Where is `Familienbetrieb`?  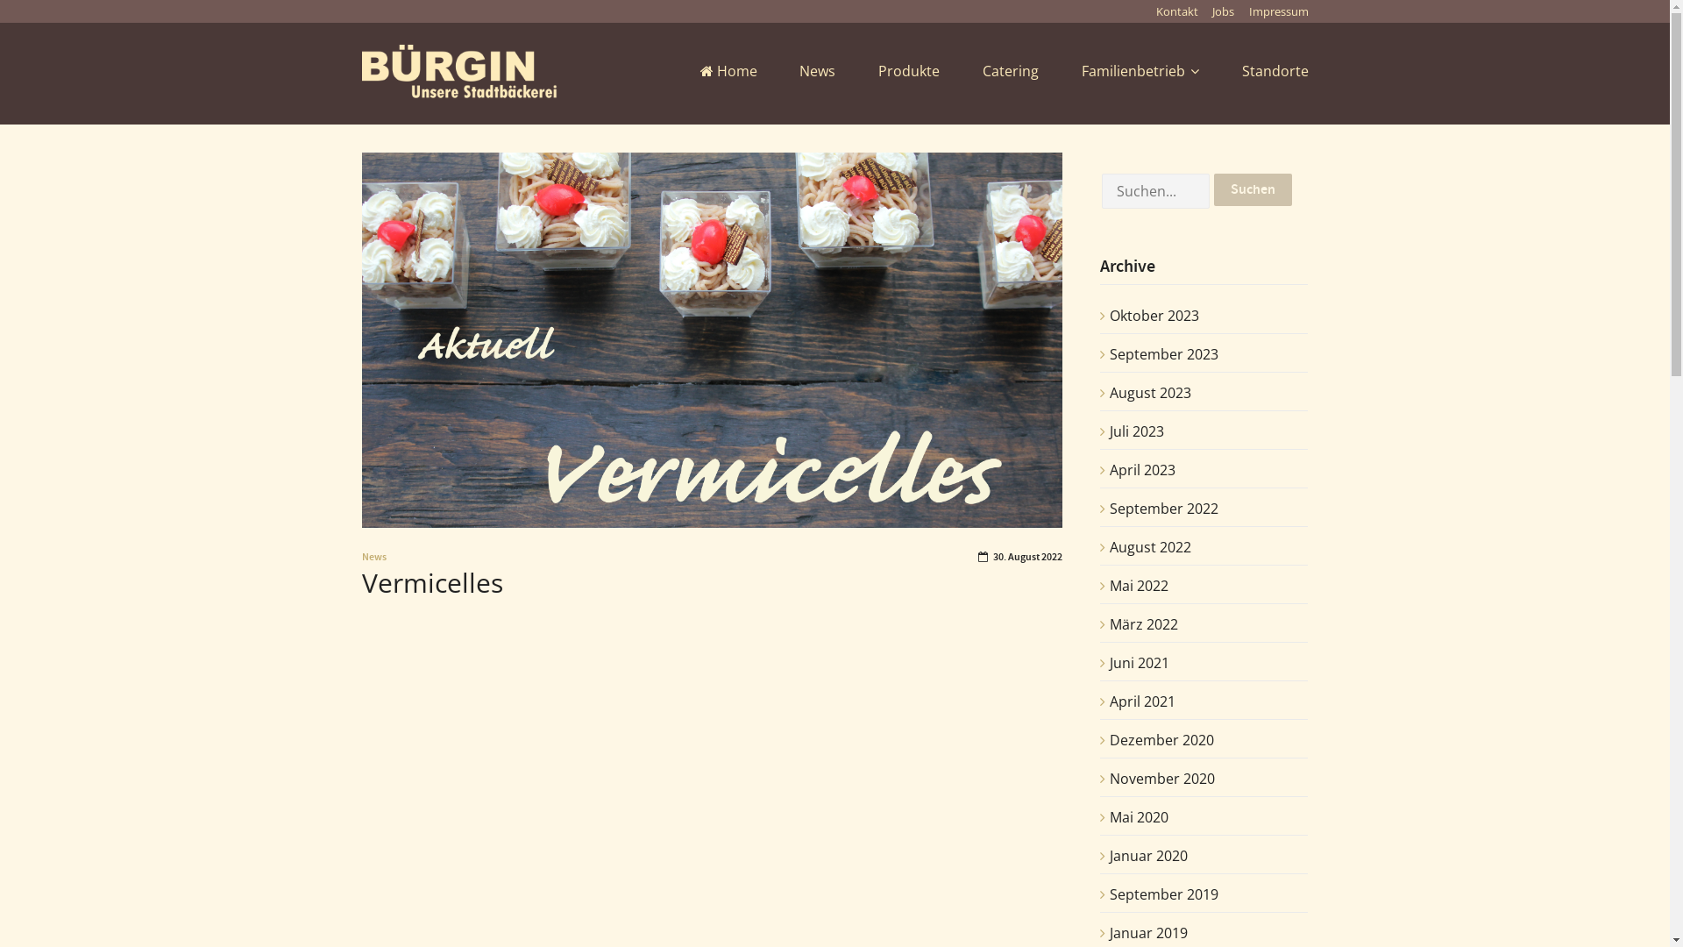 Familienbetrieb is located at coordinates (1140, 74).